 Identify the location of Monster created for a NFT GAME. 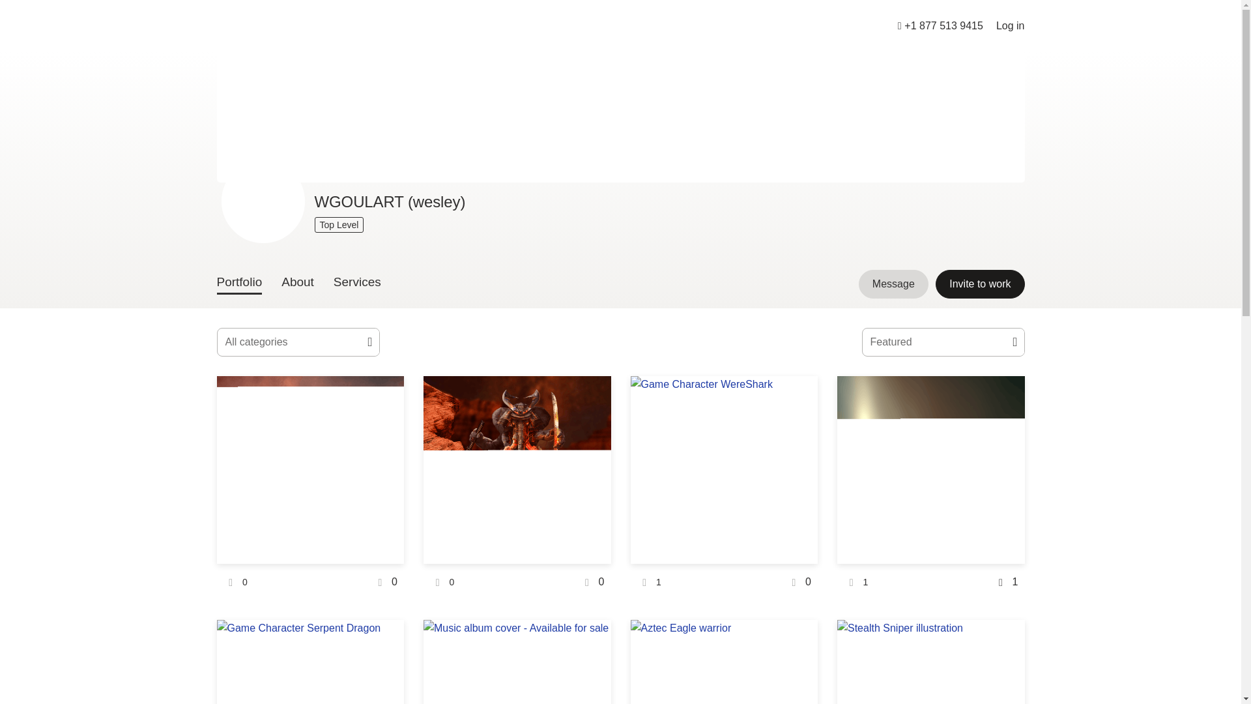
(517, 469).